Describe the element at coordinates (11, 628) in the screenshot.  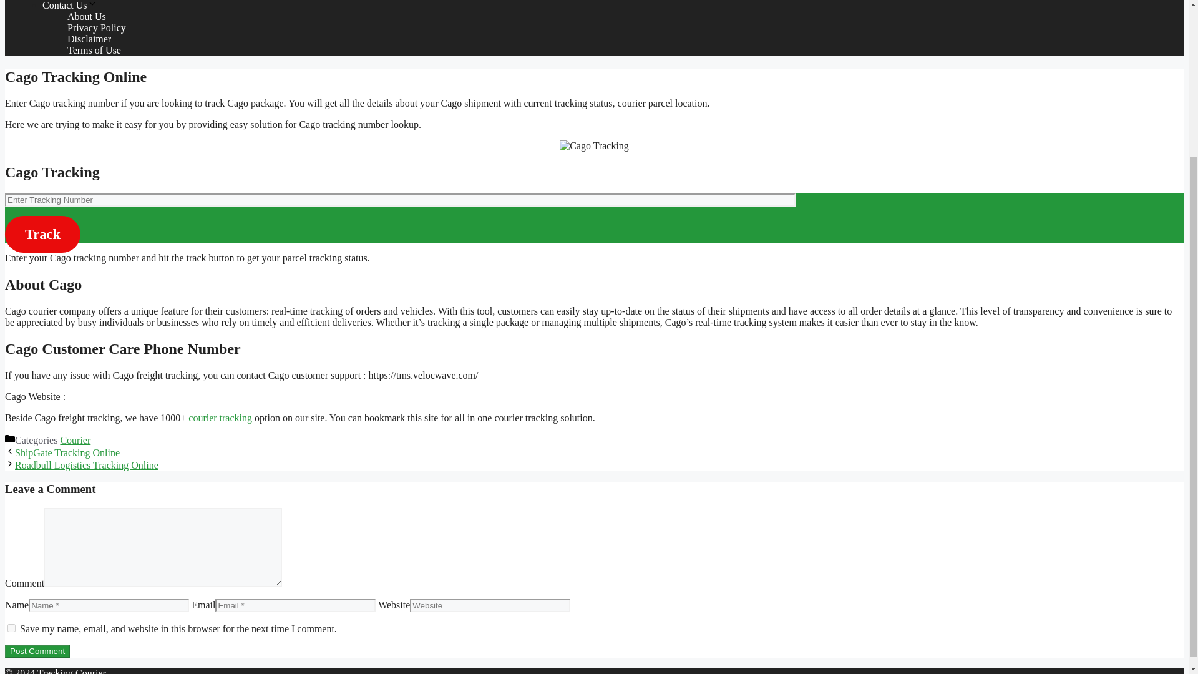
I see `yes` at that location.